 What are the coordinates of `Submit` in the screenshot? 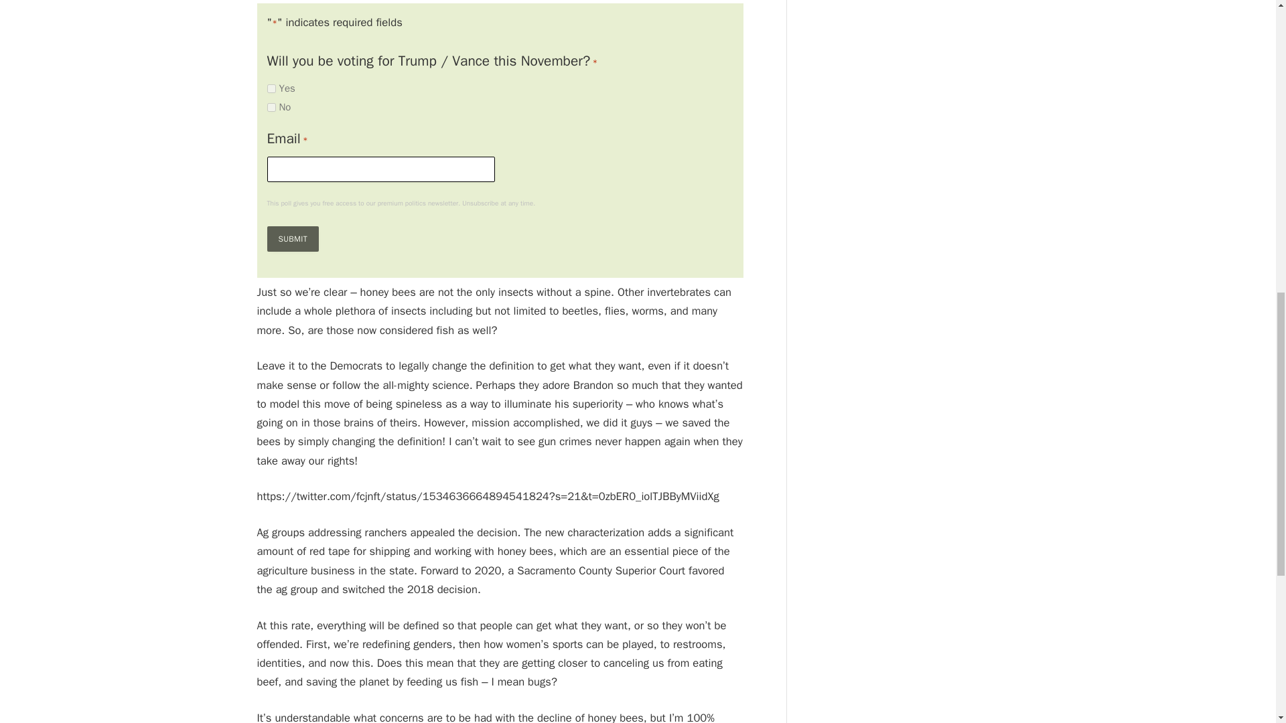 It's located at (292, 238).